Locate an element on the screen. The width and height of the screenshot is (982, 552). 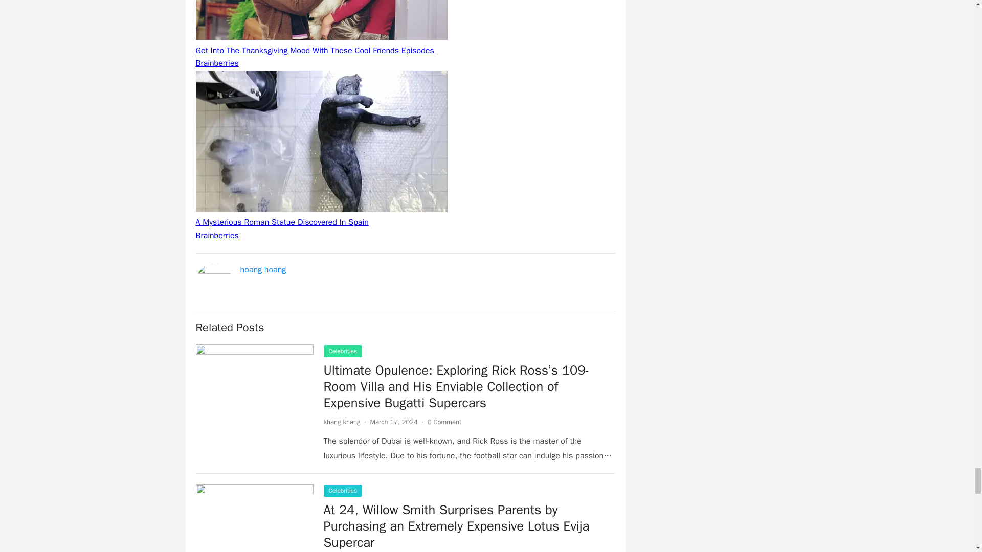
0 Comment is located at coordinates (444, 421).